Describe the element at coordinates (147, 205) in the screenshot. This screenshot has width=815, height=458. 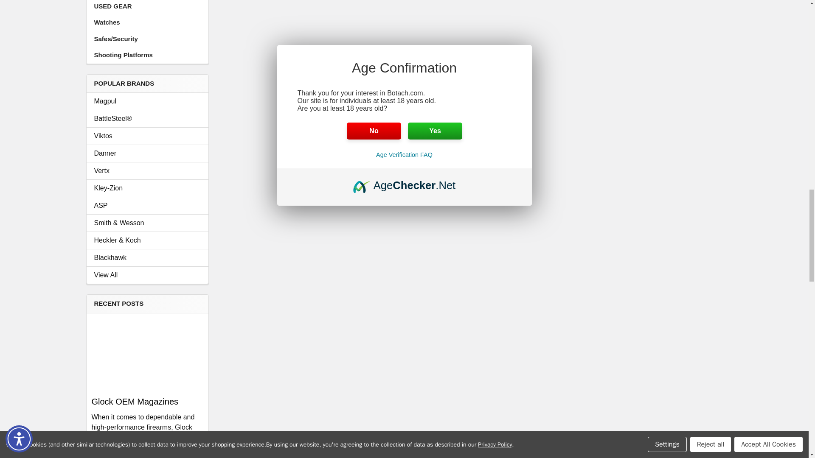
I see `ASP` at that location.